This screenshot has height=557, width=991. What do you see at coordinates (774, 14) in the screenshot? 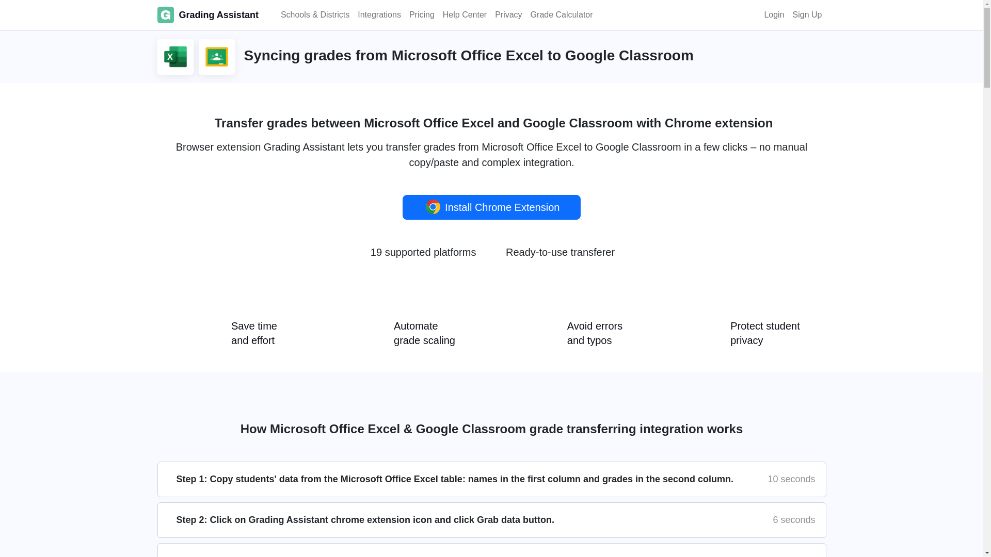
I see `Login` at bounding box center [774, 14].